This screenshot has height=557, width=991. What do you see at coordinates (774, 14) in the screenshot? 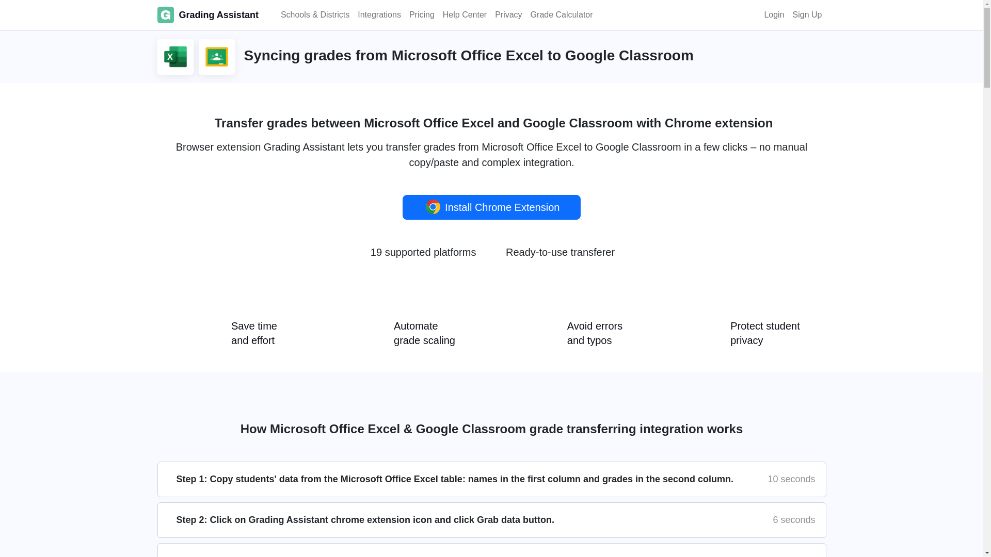
I see `Login` at bounding box center [774, 14].